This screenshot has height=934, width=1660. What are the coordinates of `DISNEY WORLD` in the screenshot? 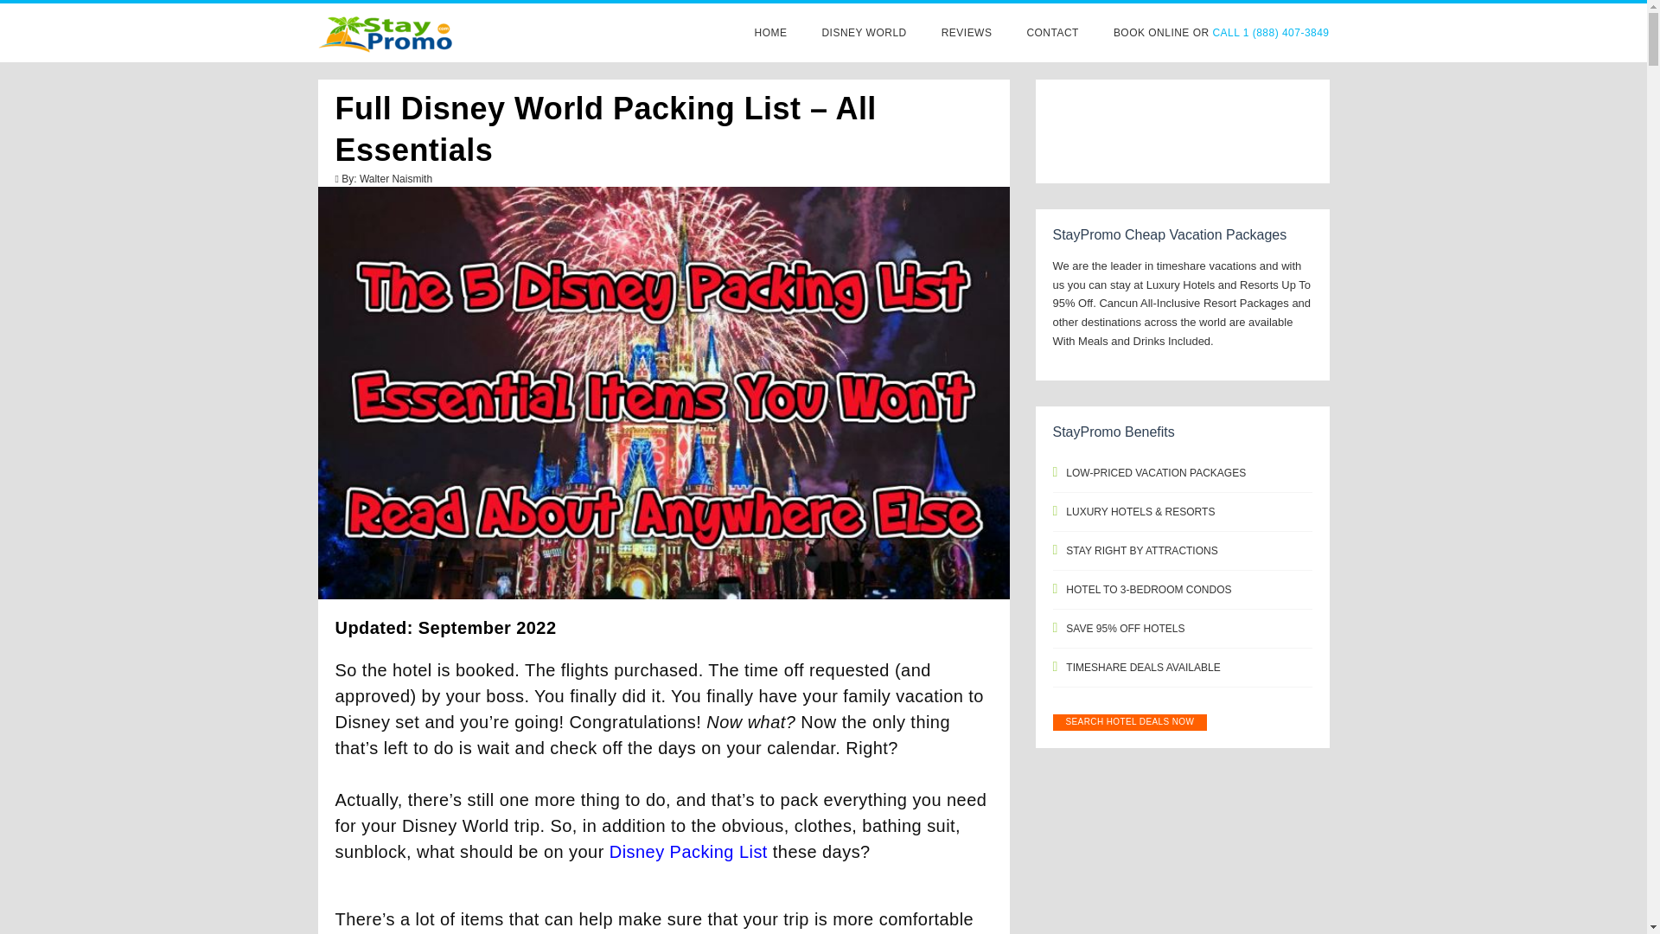 It's located at (864, 33).